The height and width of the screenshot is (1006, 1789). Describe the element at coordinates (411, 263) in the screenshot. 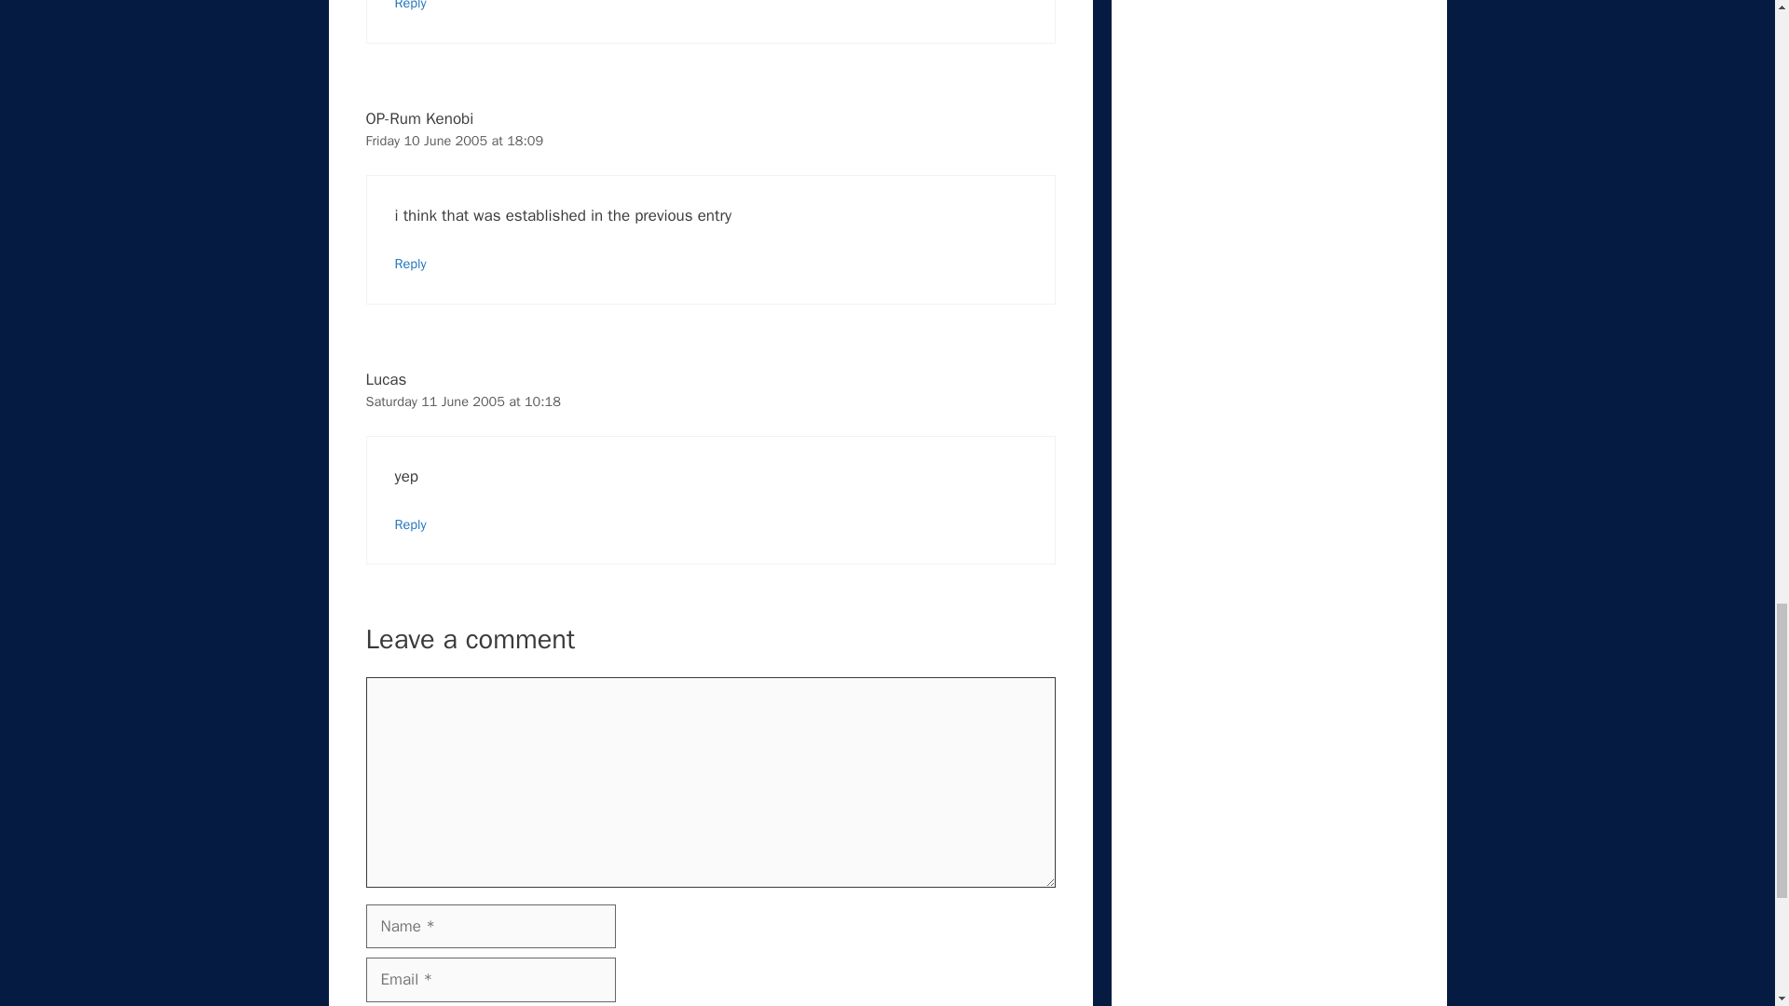

I see `Reply` at that location.